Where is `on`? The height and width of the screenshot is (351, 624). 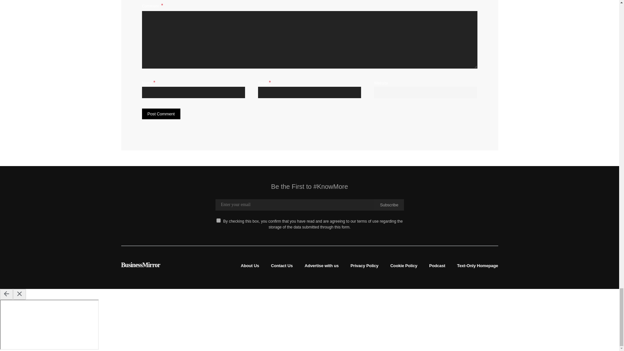
on is located at coordinates (218, 220).